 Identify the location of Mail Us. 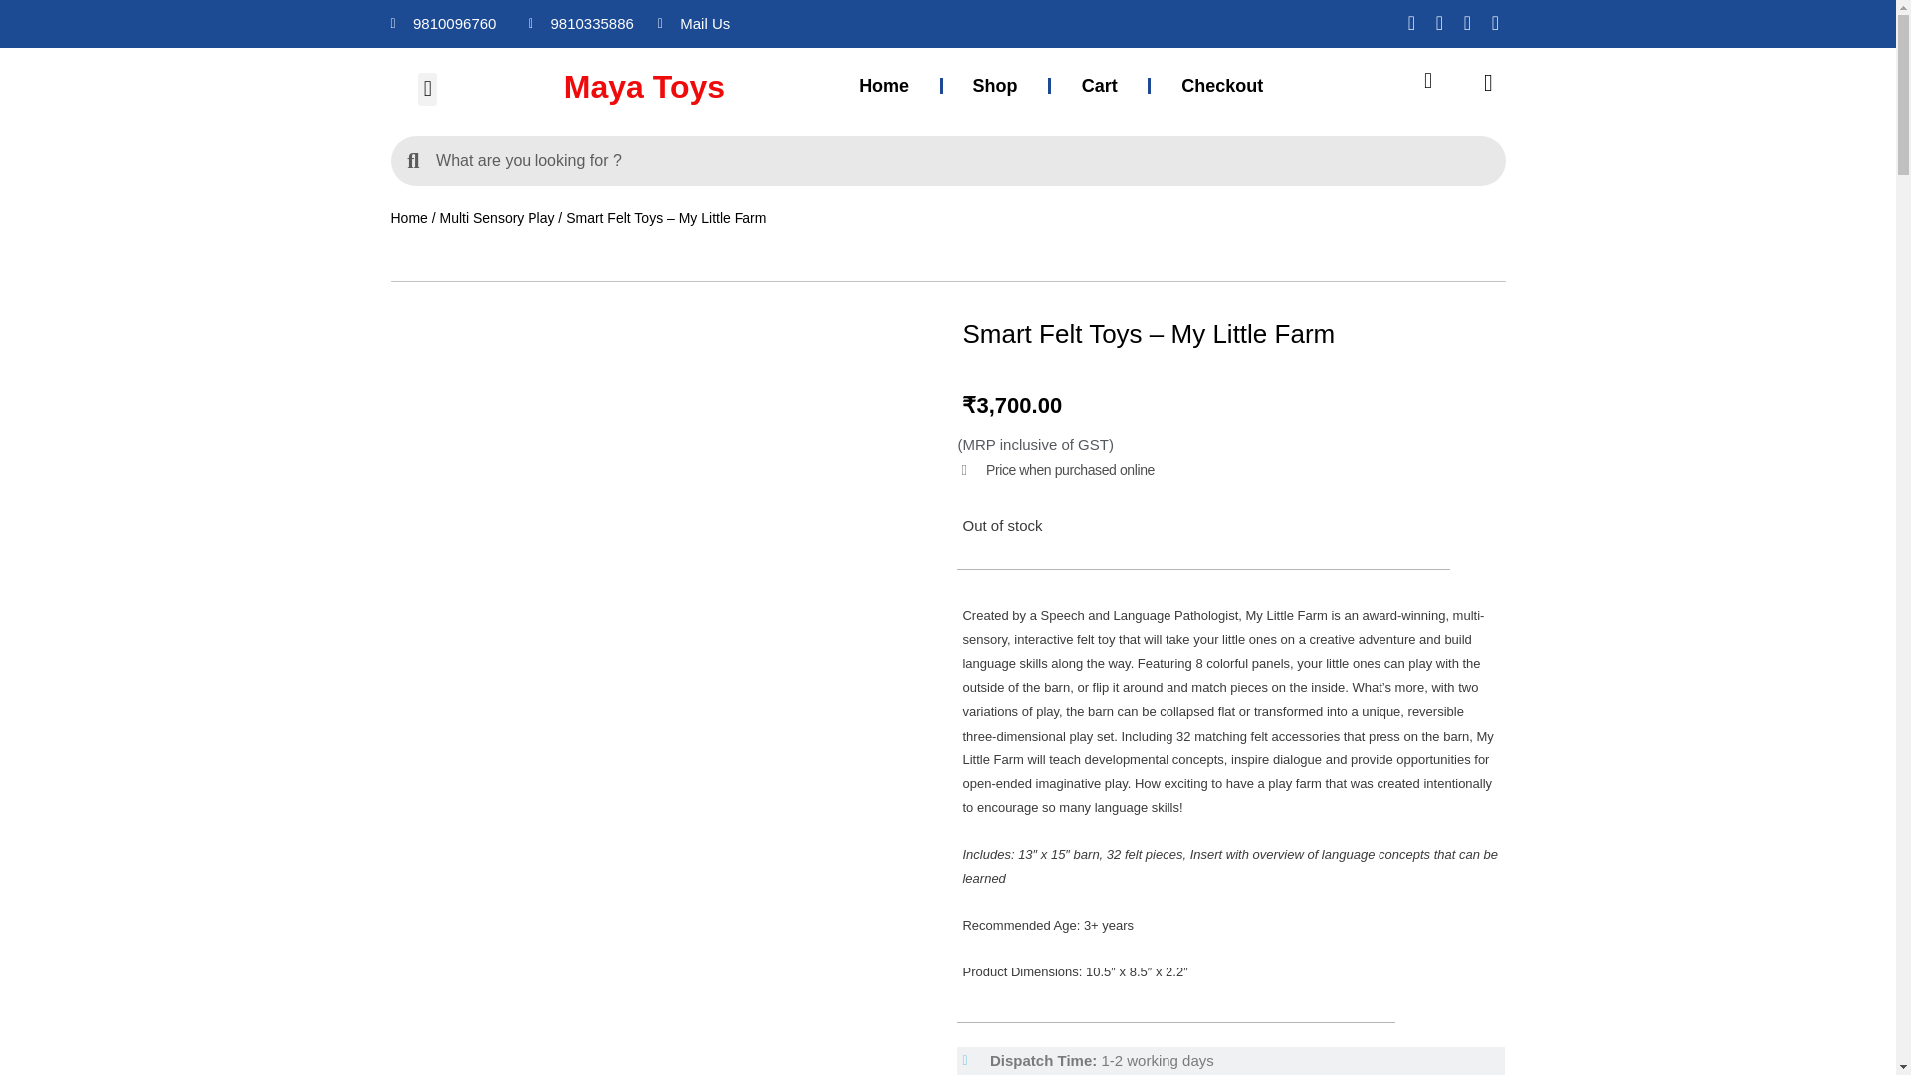
(776, 23).